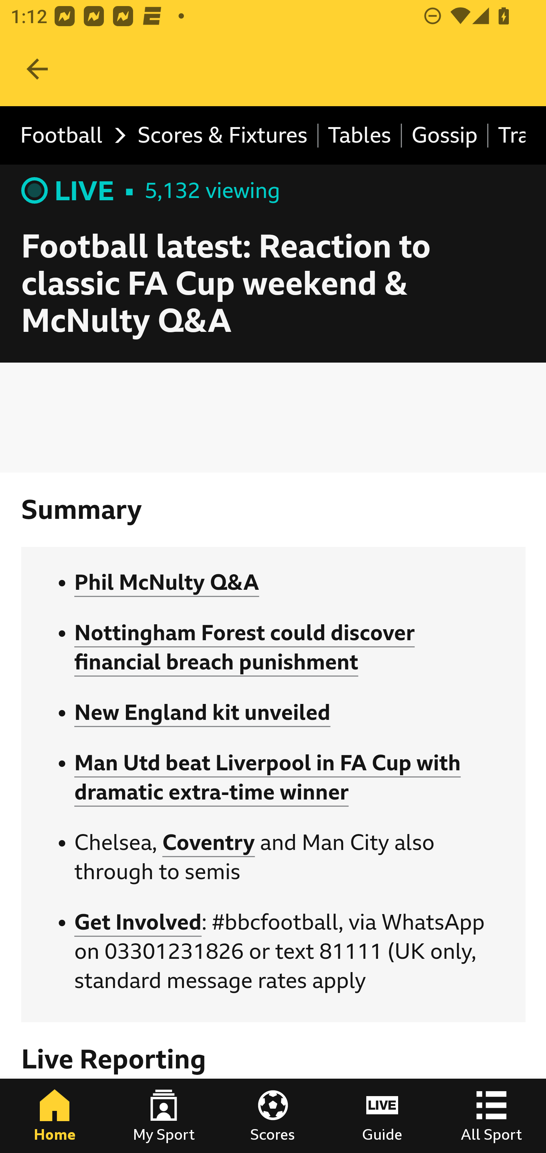  I want to click on Coventry, so click(209, 842).